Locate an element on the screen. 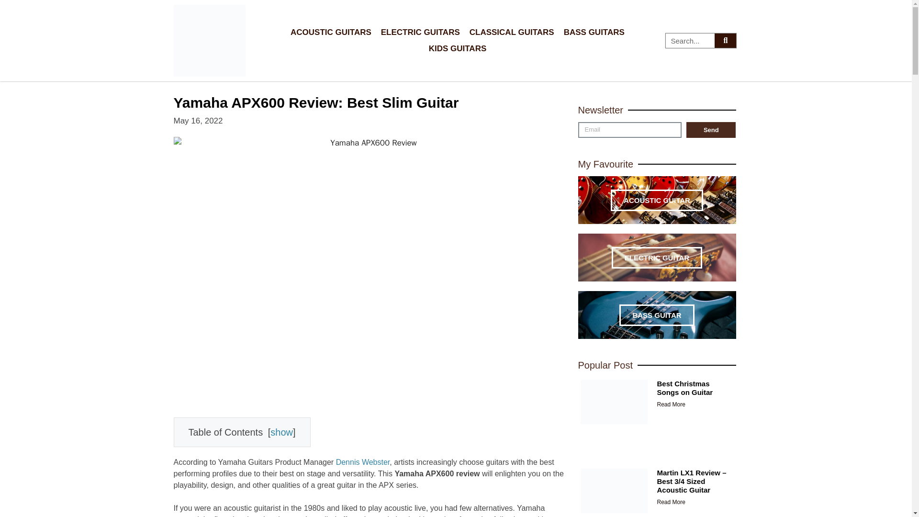 Image resolution: width=919 pixels, height=517 pixels. ACOUSTIC GUITARS is located at coordinates (331, 33).